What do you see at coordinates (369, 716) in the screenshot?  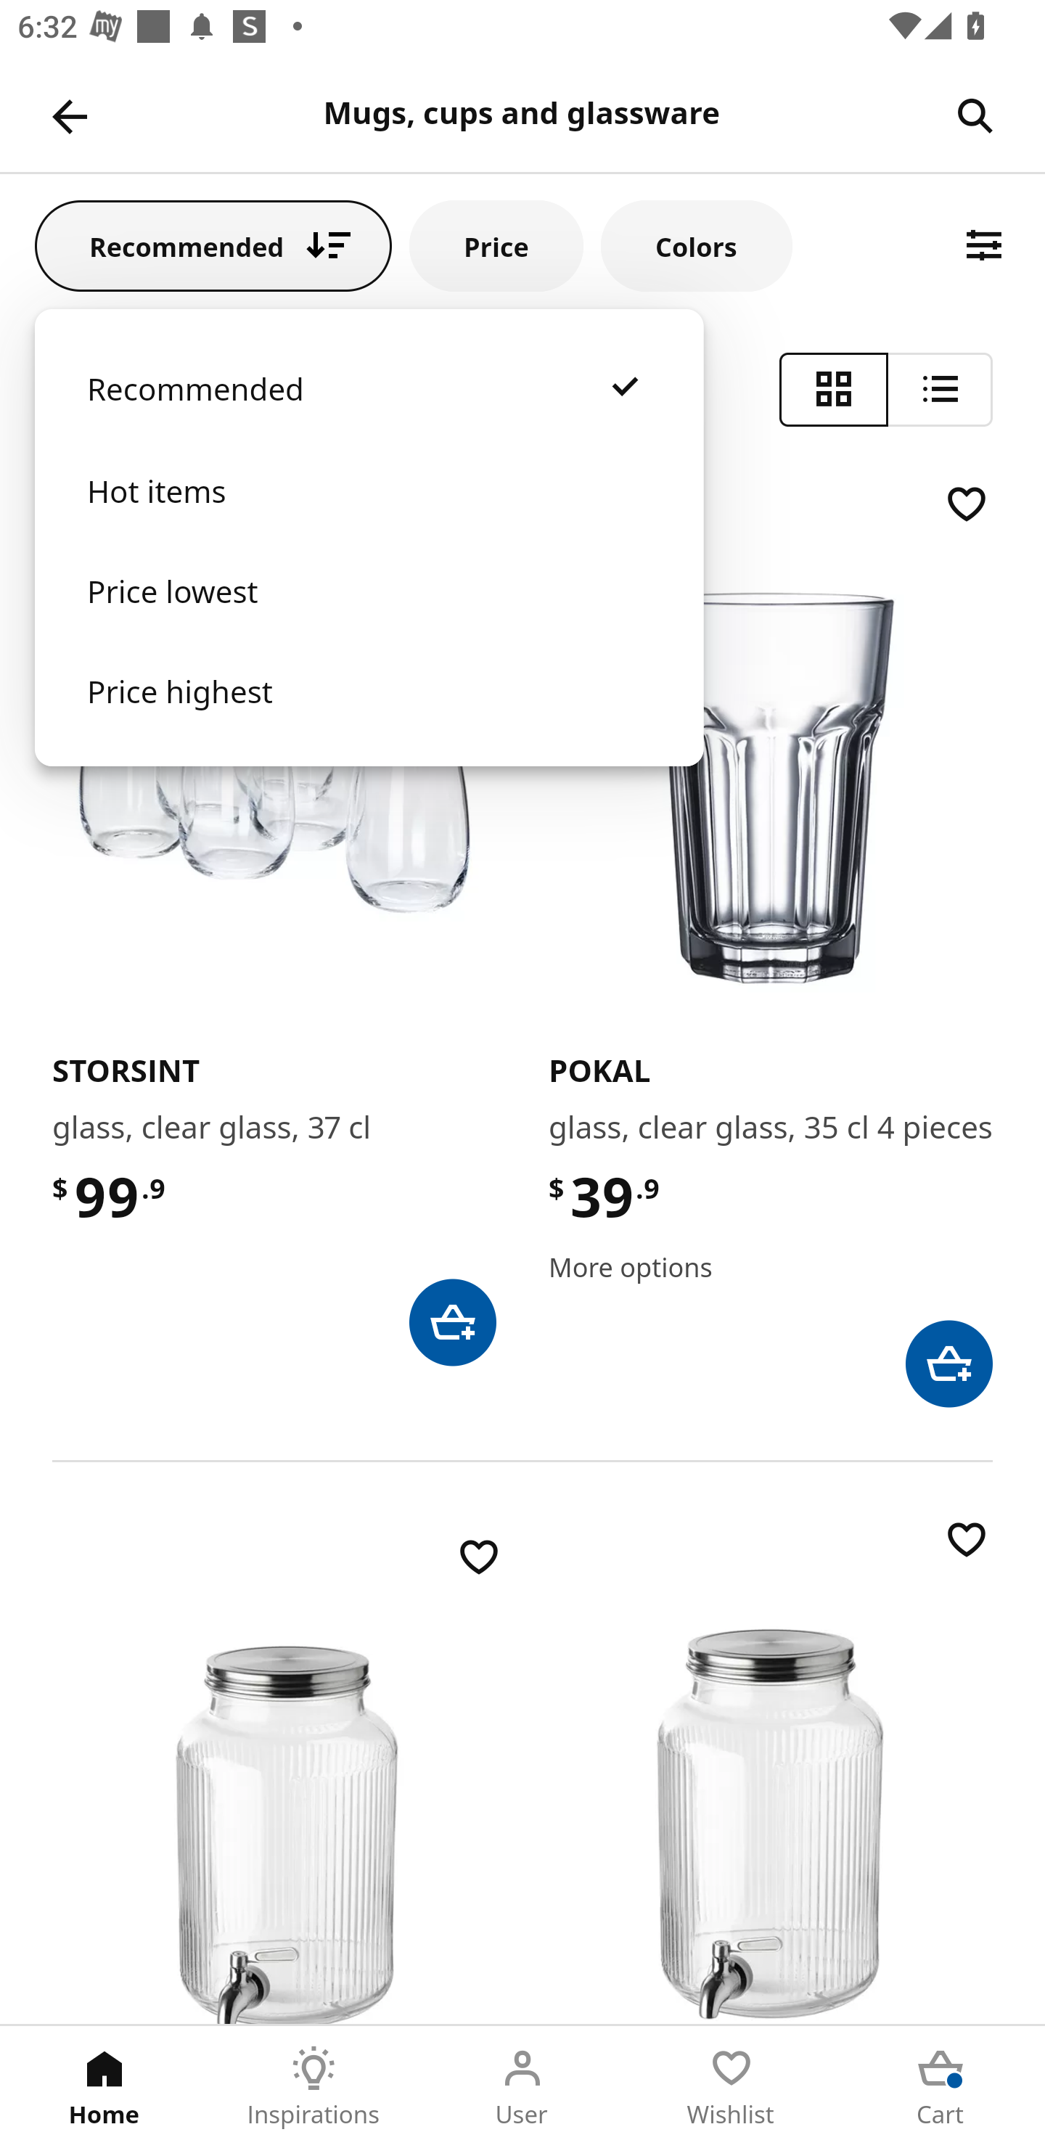 I see `Price highest` at bounding box center [369, 716].